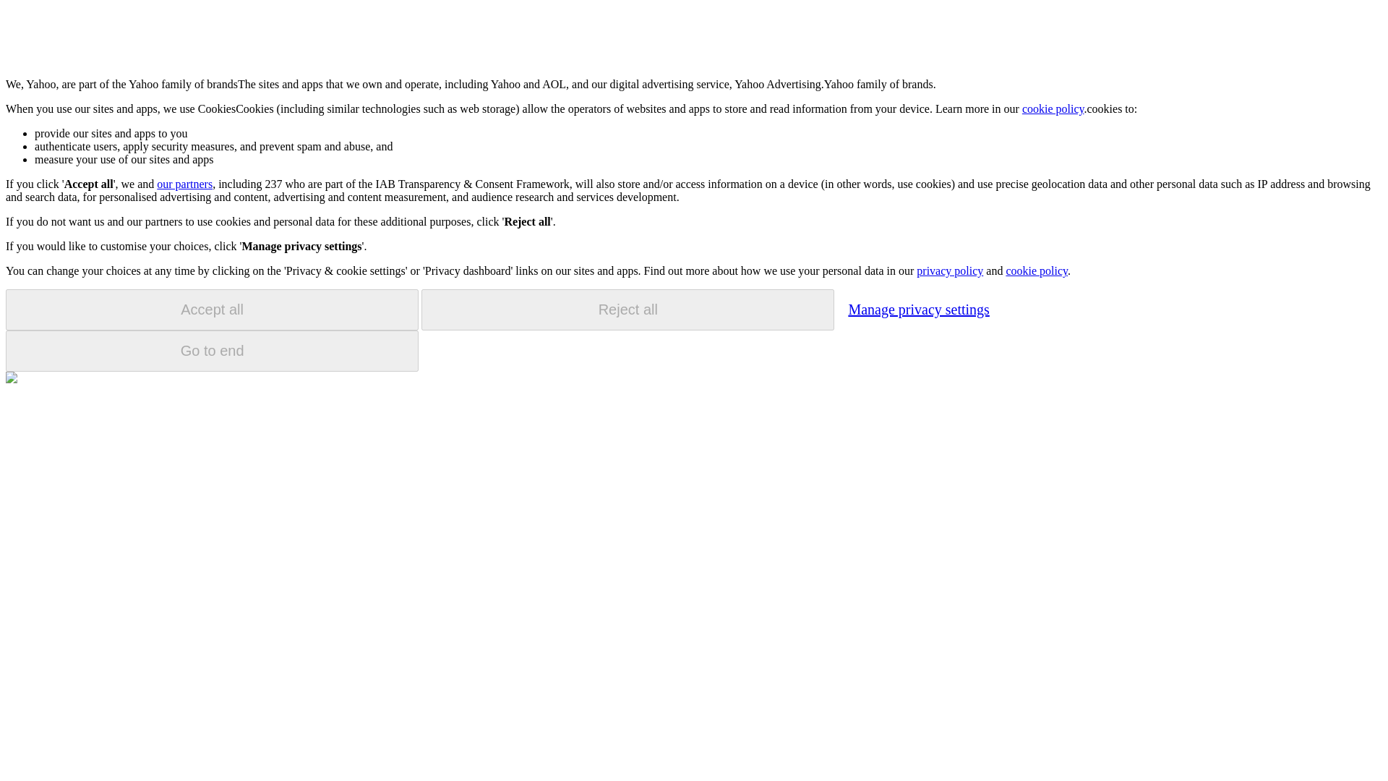 This screenshot has height=781, width=1388. I want to click on cookie policy, so click(1036, 270).